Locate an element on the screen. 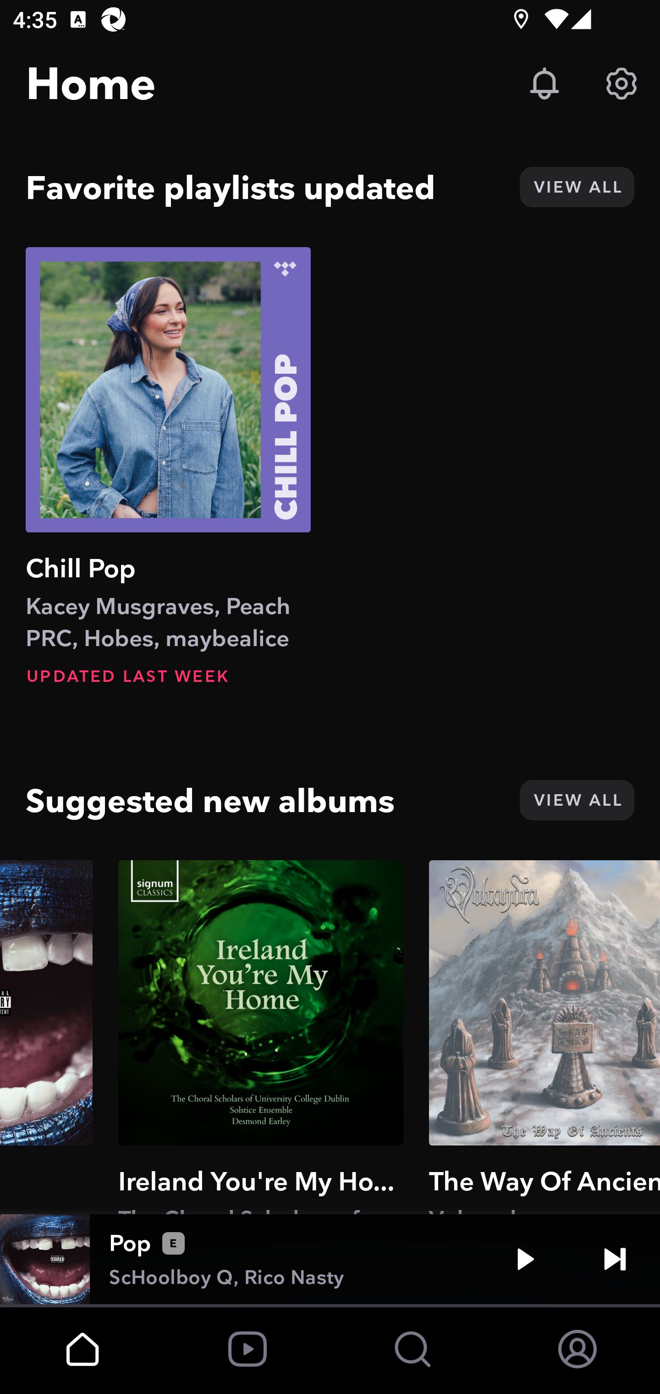 The image size is (660, 1394). The Way Of Ancients Volcandra is located at coordinates (544, 1037).